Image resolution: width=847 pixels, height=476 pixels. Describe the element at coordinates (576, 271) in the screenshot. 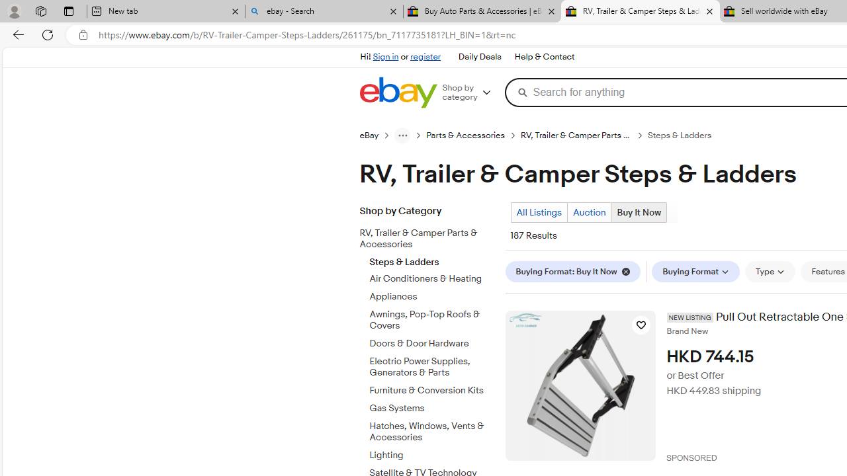

I see `Buying Format: Buy It Now- Remove Filter` at that location.